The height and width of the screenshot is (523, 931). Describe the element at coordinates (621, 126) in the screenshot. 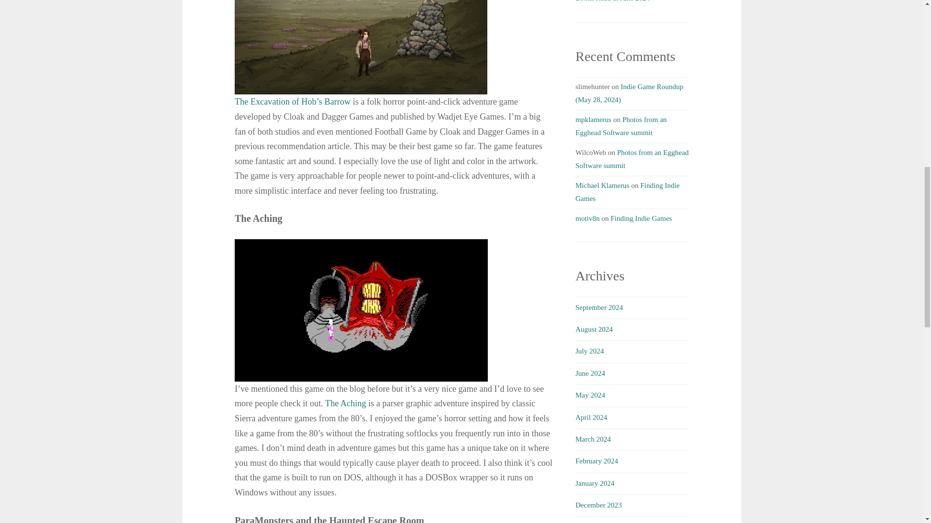

I see `Photos from an Egghead Software summit` at that location.